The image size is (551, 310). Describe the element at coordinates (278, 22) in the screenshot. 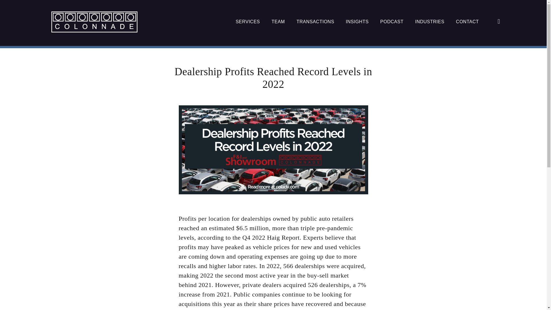

I see `TEAM` at that location.